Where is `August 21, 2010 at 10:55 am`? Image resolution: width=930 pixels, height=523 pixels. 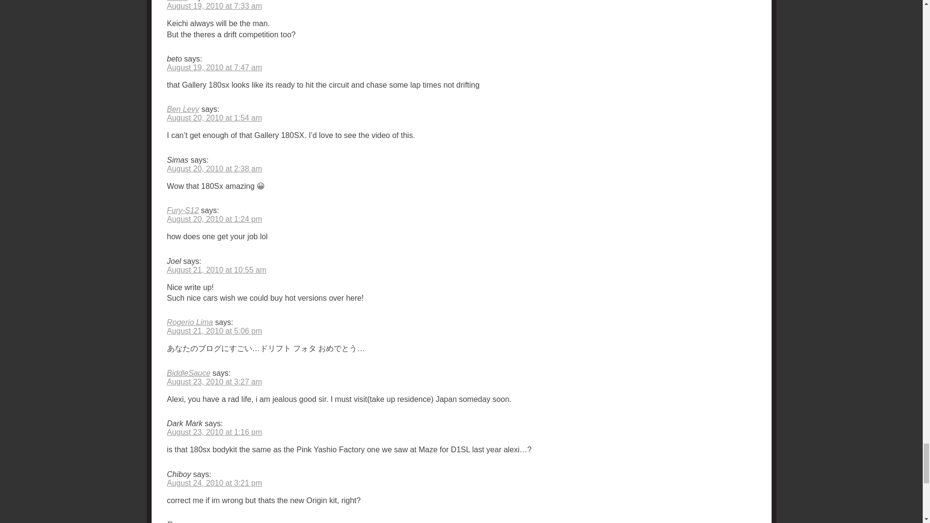 August 21, 2010 at 10:55 am is located at coordinates (216, 269).